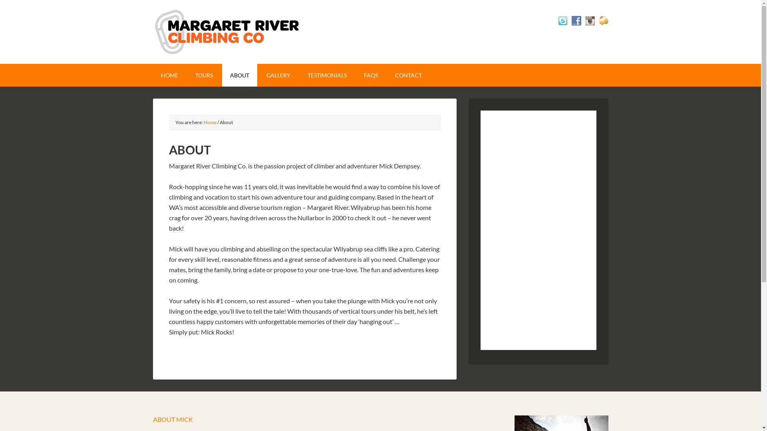  I want to click on TESTIMONIALS, so click(327, 75).